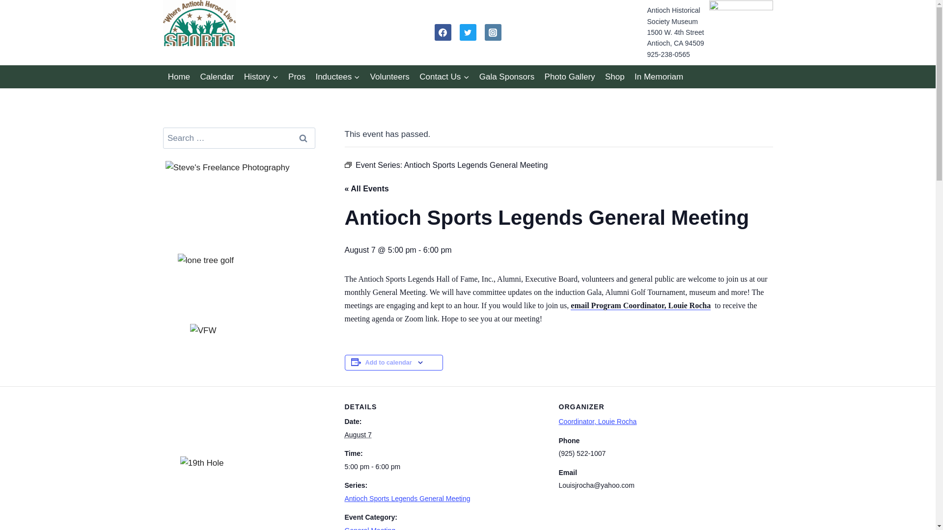  Describe the element at coordinates (507, 77) in the screenshot. I see `Gala Sponsors` at that location.